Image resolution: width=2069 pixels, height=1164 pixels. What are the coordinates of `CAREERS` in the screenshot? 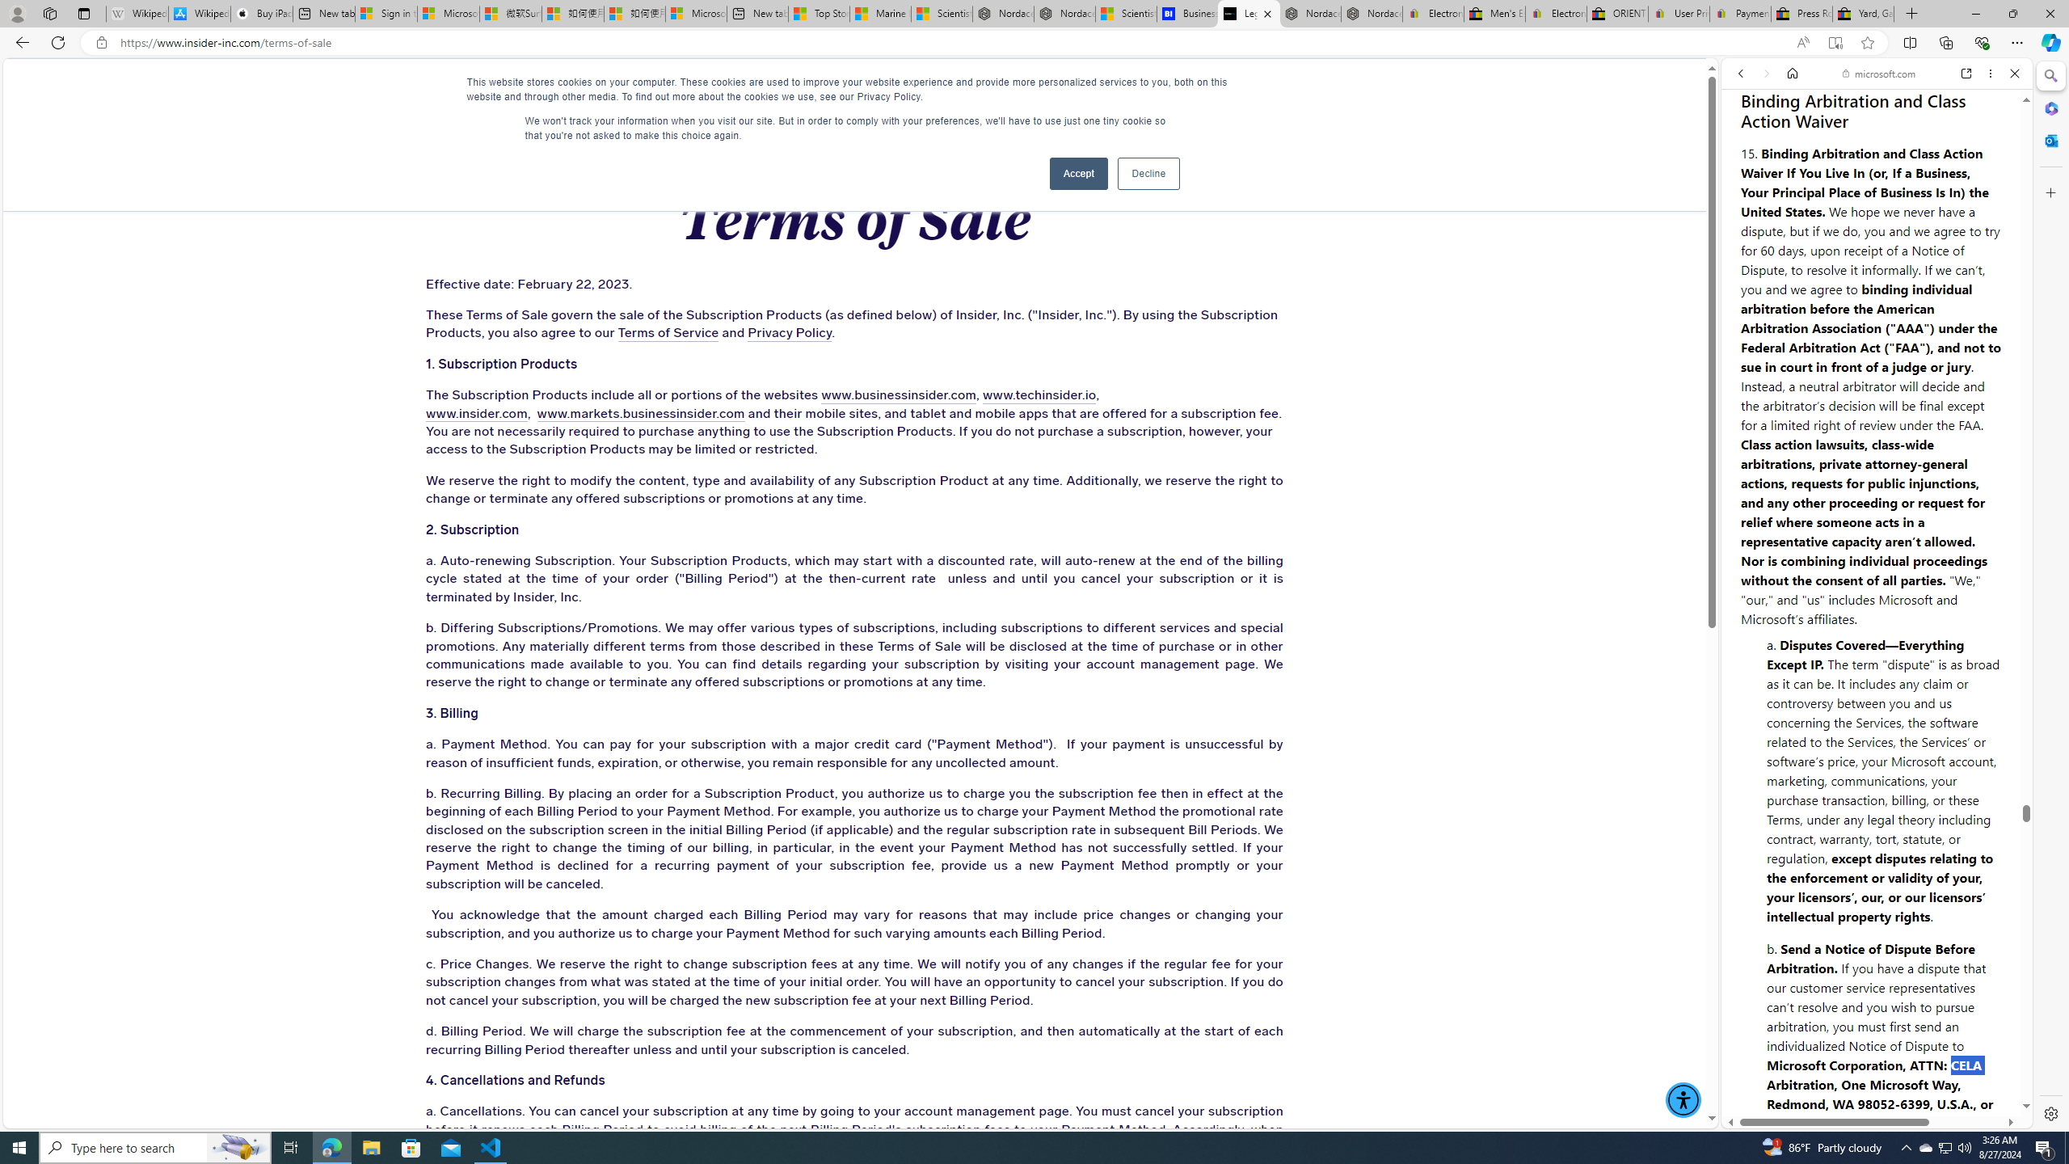 It's located at (1180, 89).